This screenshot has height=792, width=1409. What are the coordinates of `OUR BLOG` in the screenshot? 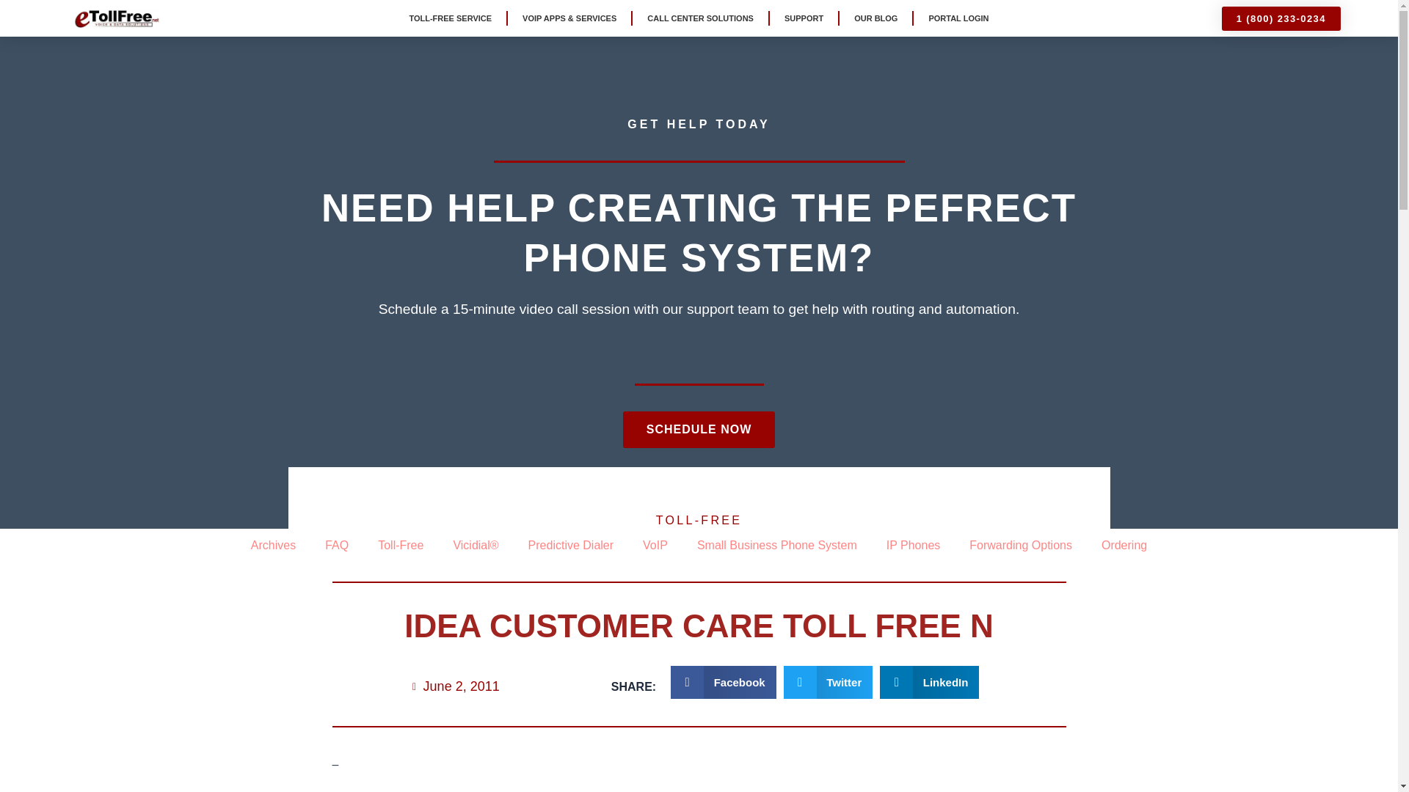 It's located at (875, 18).